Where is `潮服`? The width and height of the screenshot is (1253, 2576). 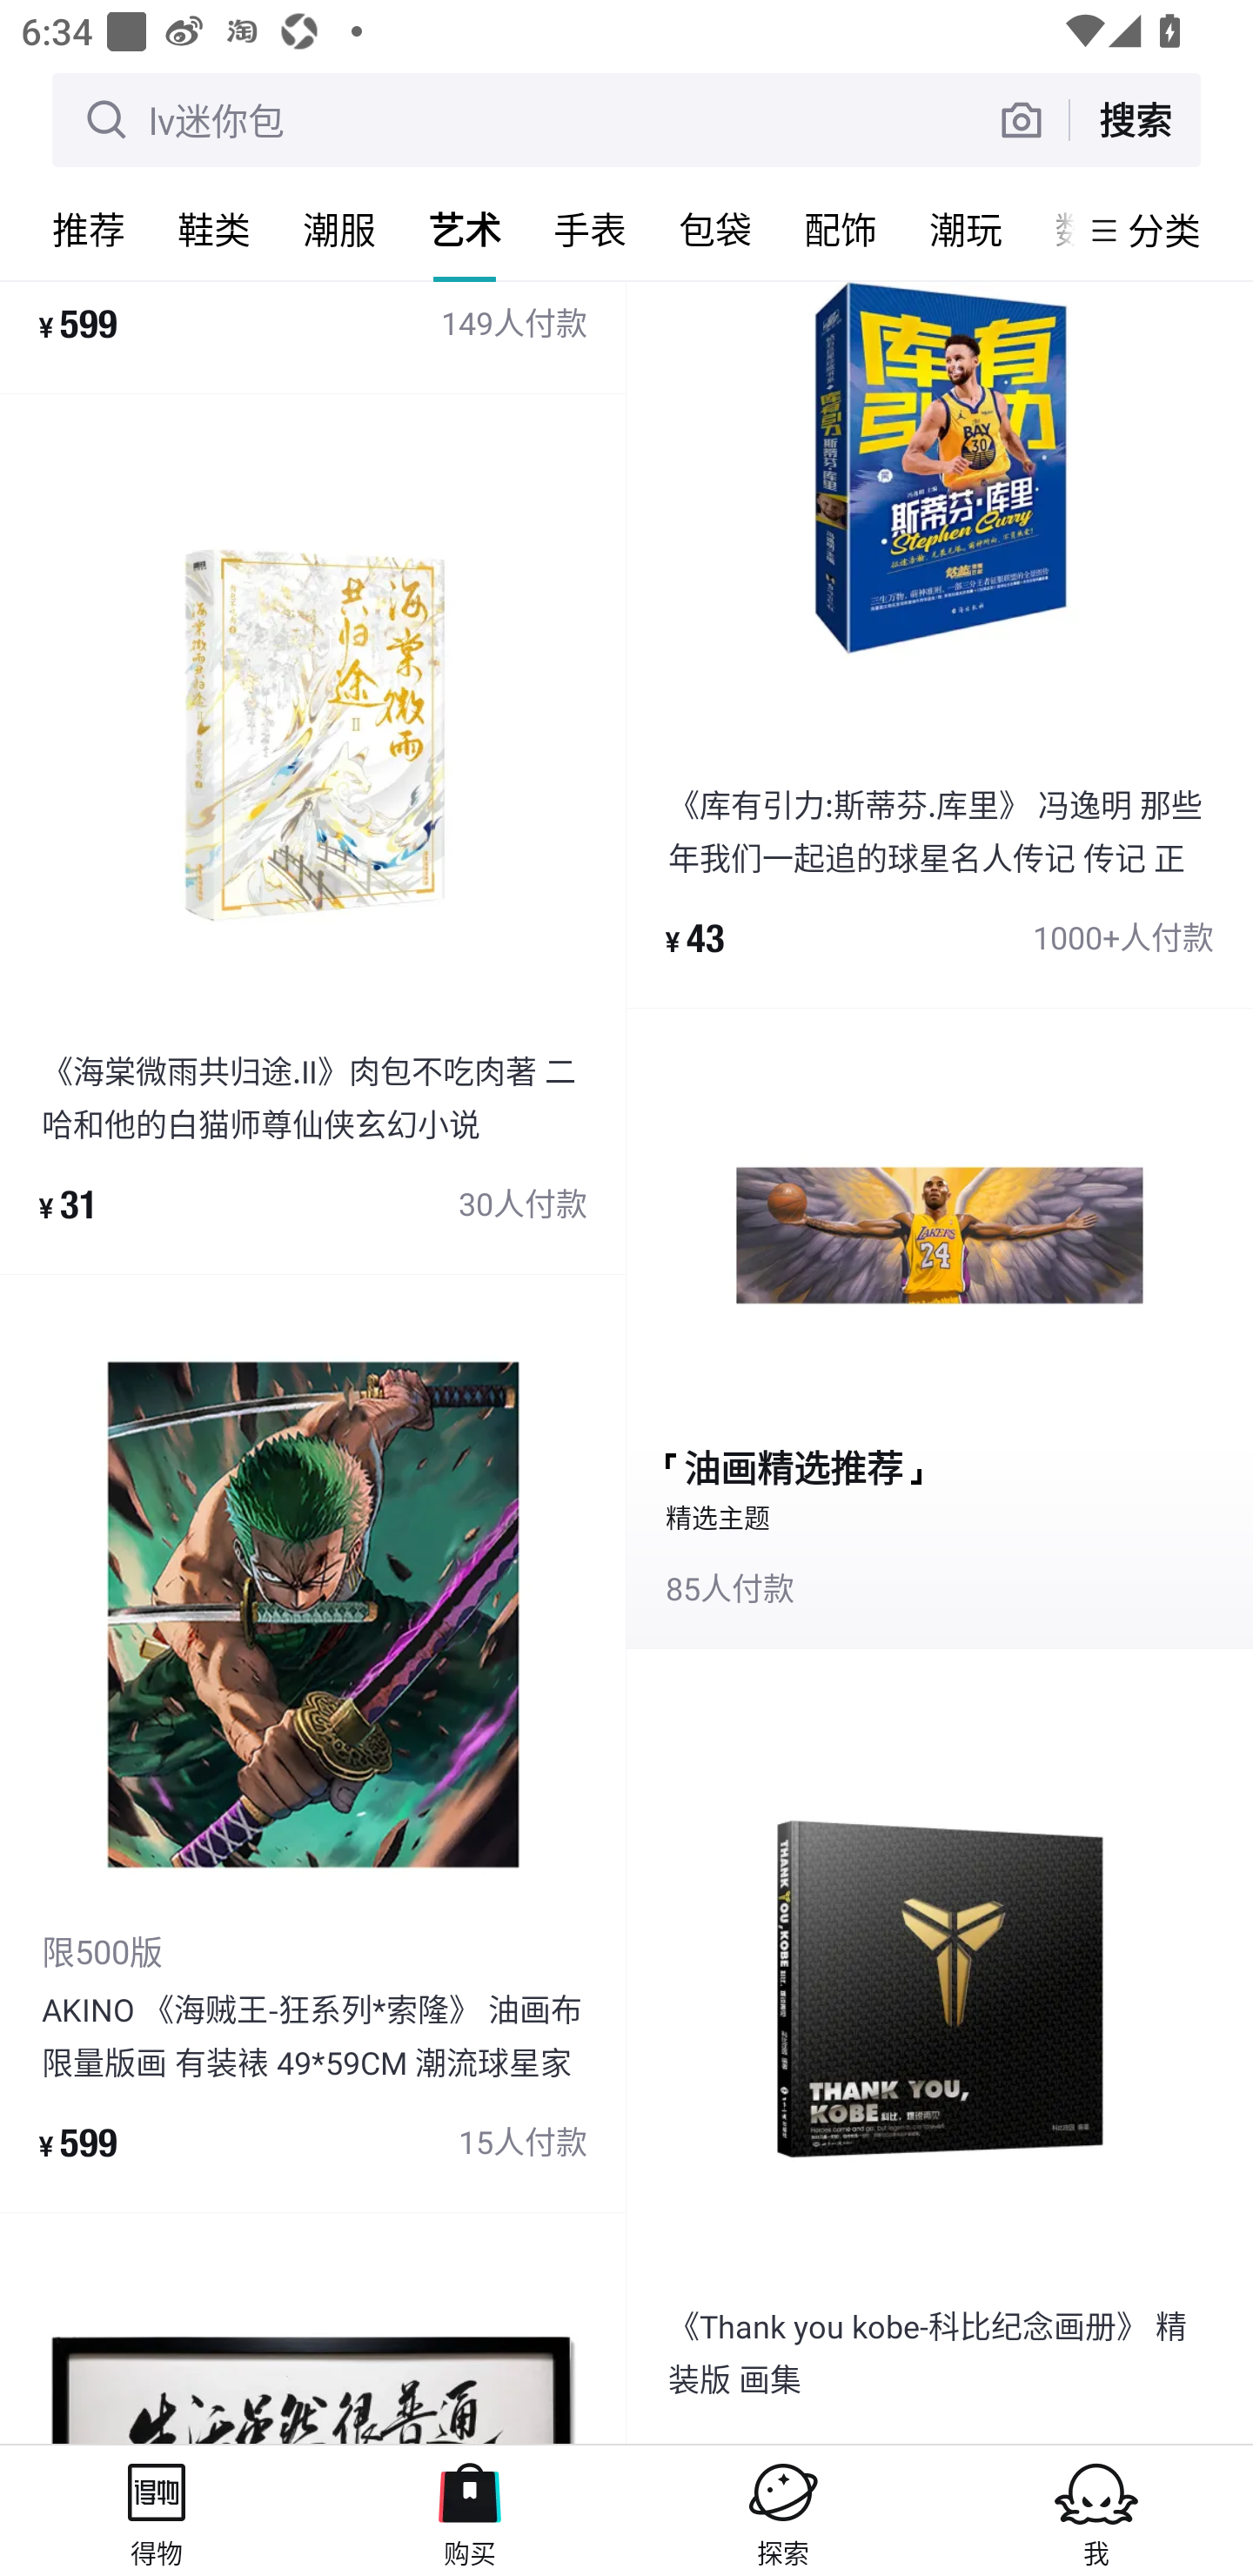
潮服 is located at coordinates (339, 229).